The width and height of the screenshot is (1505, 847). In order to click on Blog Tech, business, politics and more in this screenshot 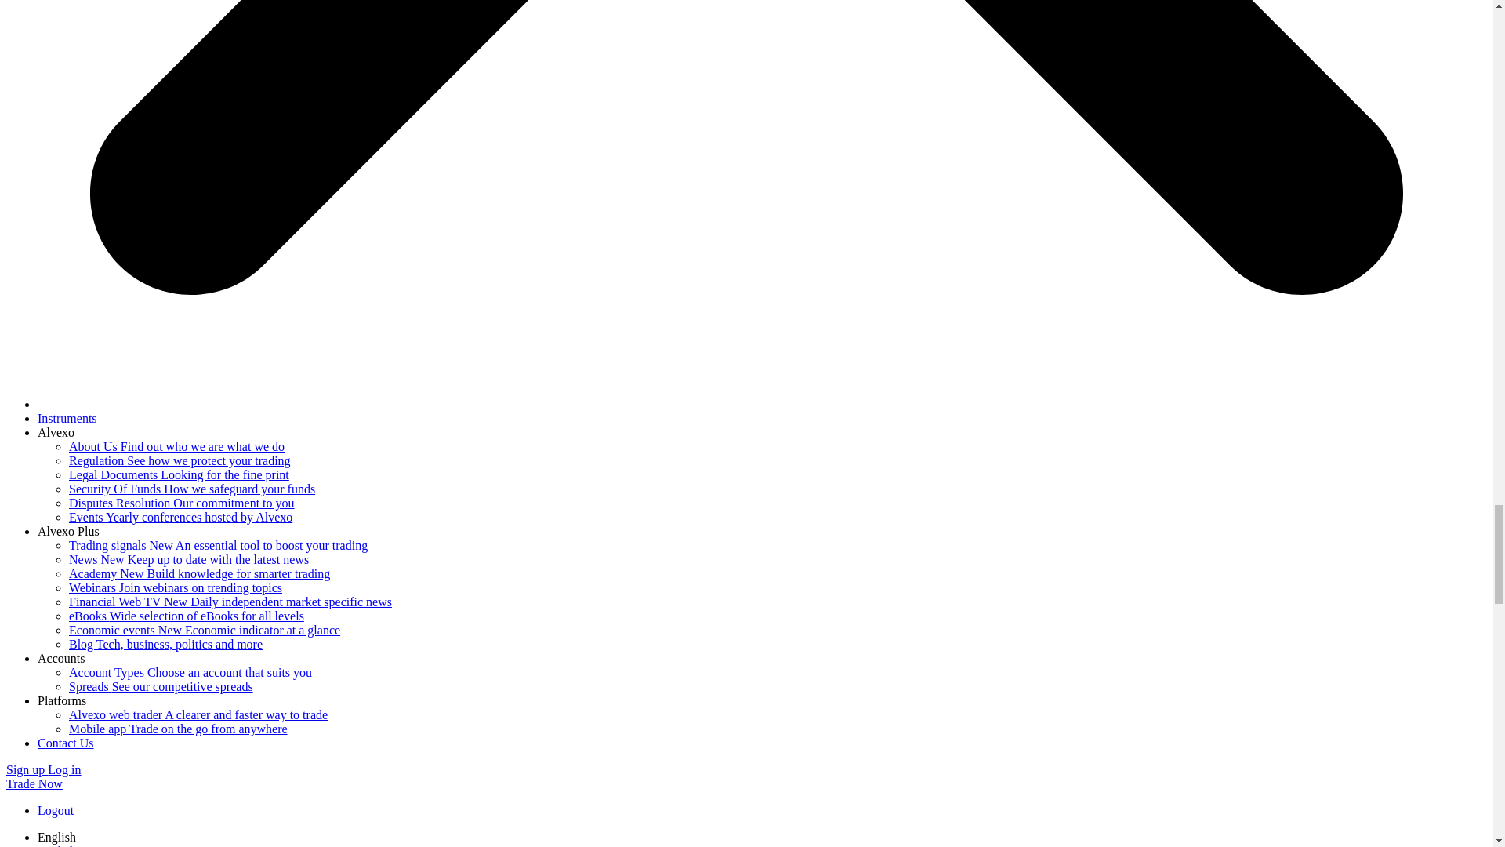, I will do `click(165, 645)`.